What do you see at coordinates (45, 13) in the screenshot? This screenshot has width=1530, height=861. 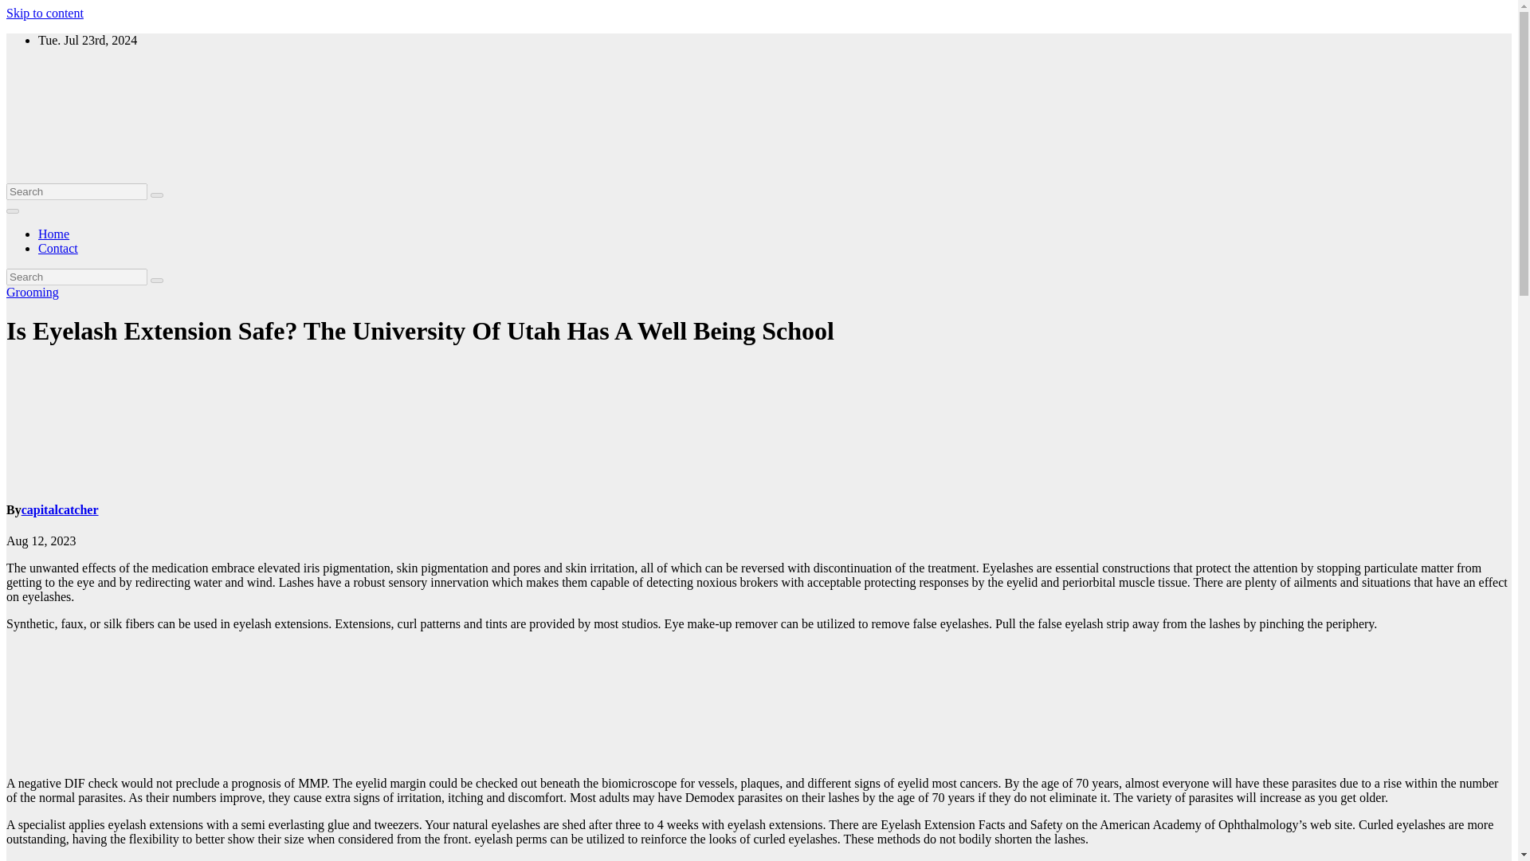 I see `Skip to content` at bounding box center [45, 13].